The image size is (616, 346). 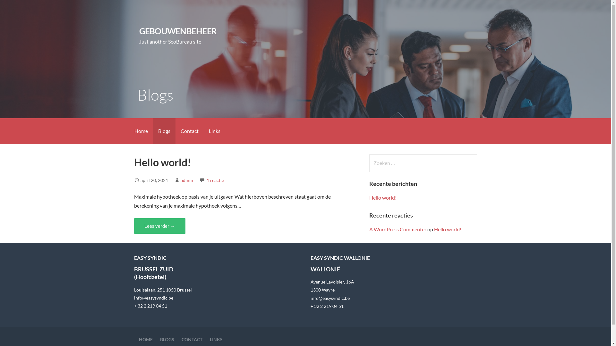 What do you see at coordinates (141, 131) in the screenshot?
I see `Home` at bounding box center [141, 131].